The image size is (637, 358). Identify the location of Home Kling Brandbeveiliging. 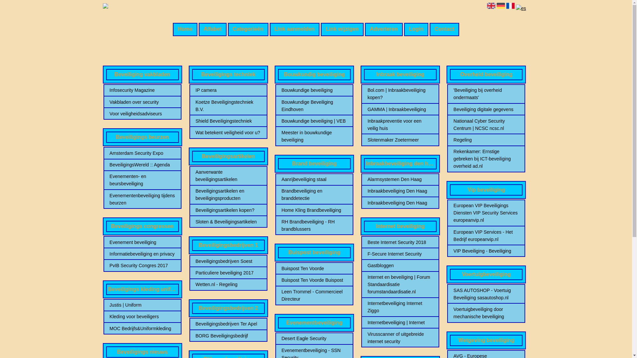
(314, 210).